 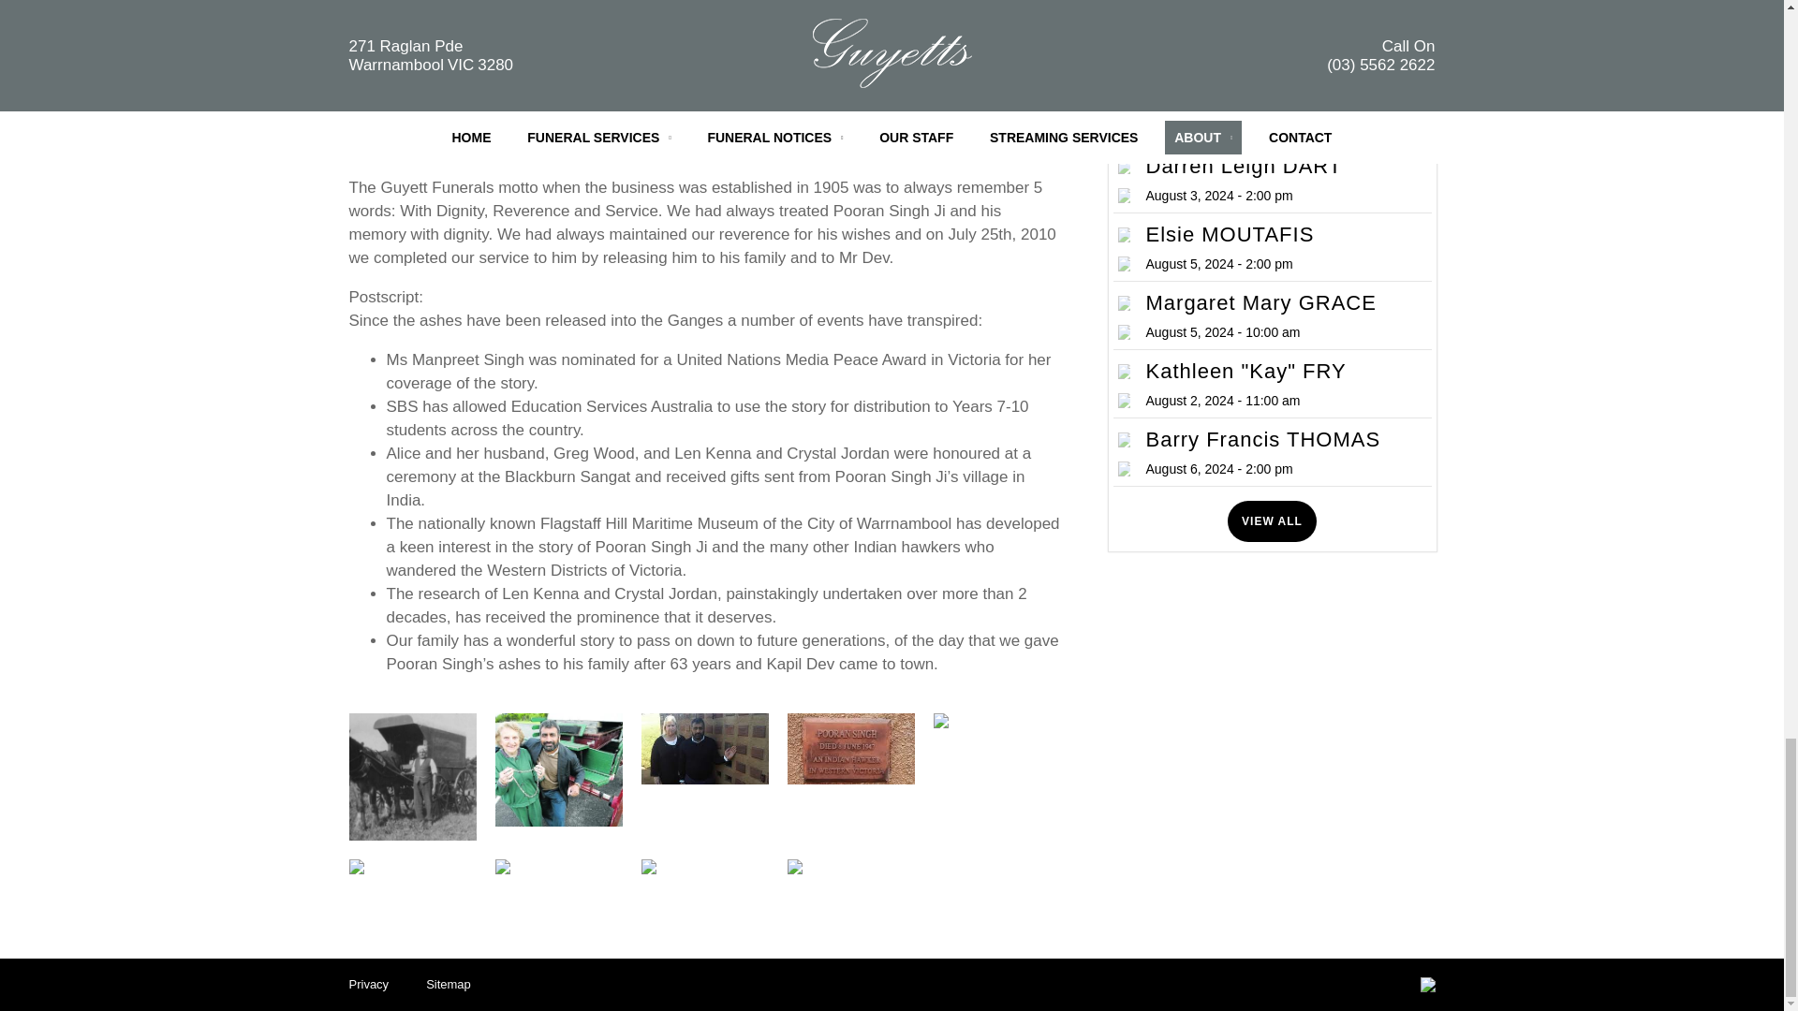 I want to click on Privacy, so click(x=368, y=983).